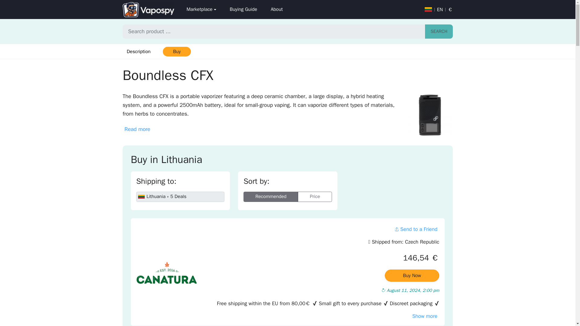 This screenshot has height=326, width=580. What do you see at coordinates (176, 51) in the screenshot?
I see `Buy` at bounding box center [176, 51].